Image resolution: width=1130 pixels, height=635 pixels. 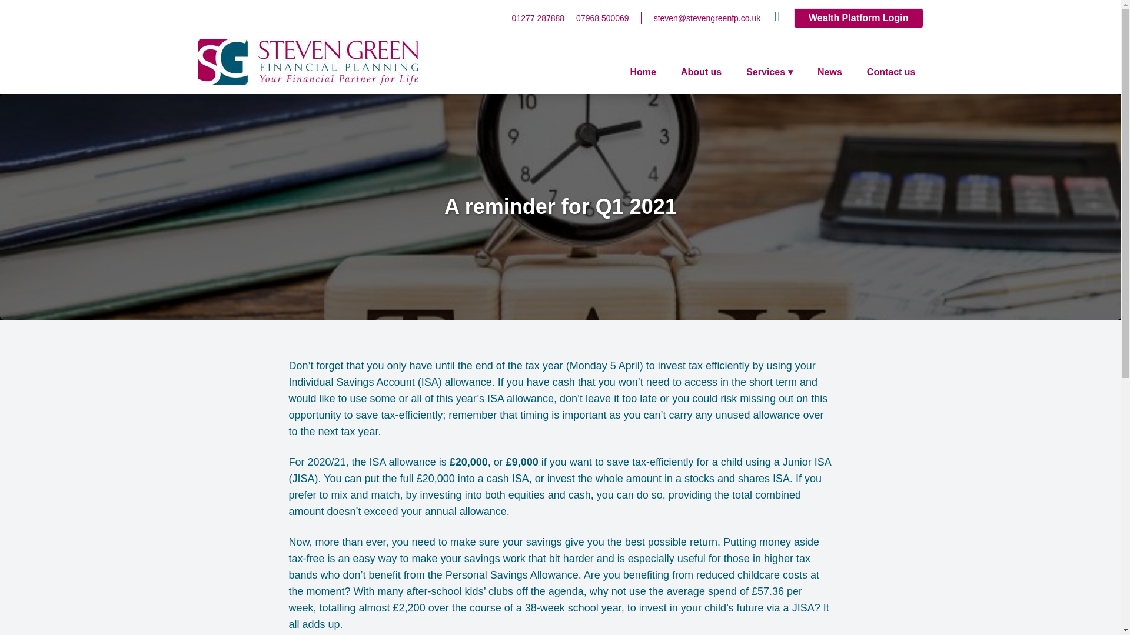 What do you see at coordinates (642, 72) in the screenshot?
I see `Home` at bounding box center [642, 72].